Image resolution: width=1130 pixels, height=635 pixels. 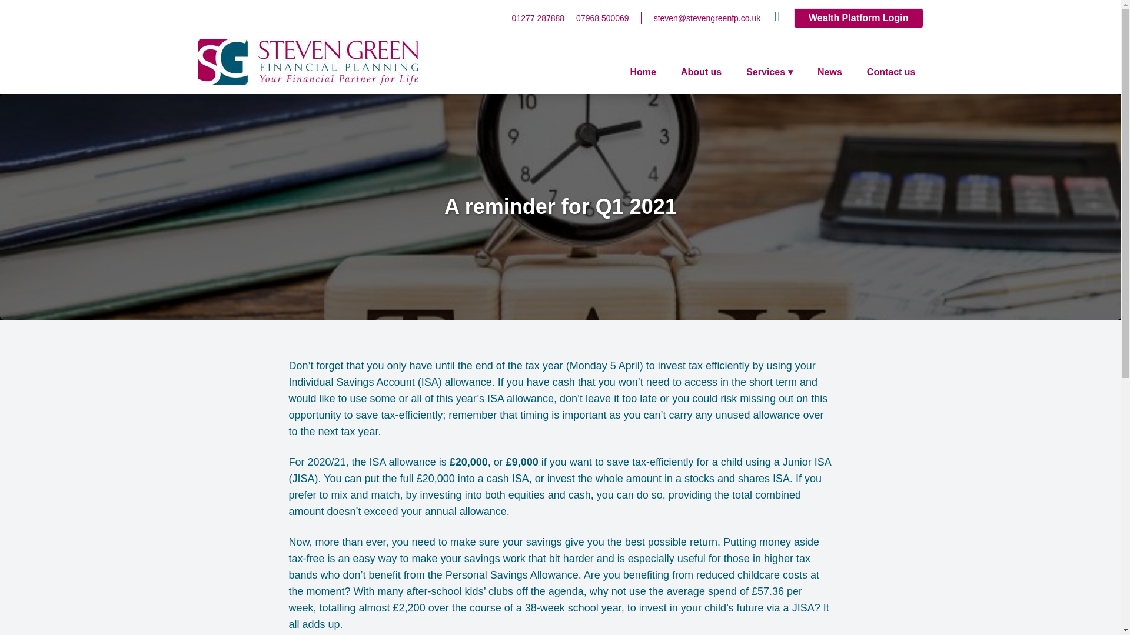 What do you see at coordinates (642, 72) in the screenshot?
I see `Home` at bounding box center [642, 72].